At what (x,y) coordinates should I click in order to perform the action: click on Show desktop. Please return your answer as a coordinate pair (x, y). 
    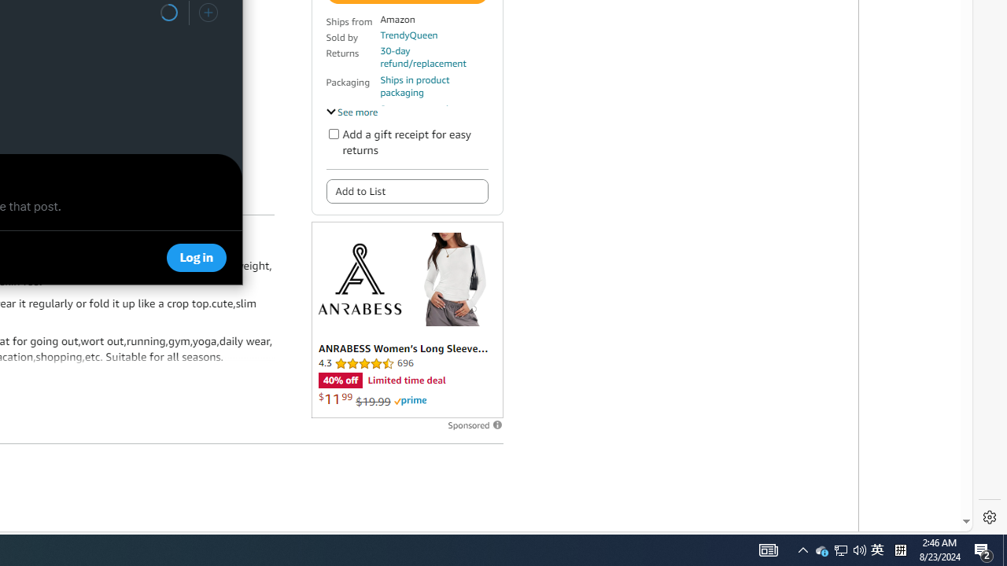
    Looking at the image, I should click on (1005, 550).